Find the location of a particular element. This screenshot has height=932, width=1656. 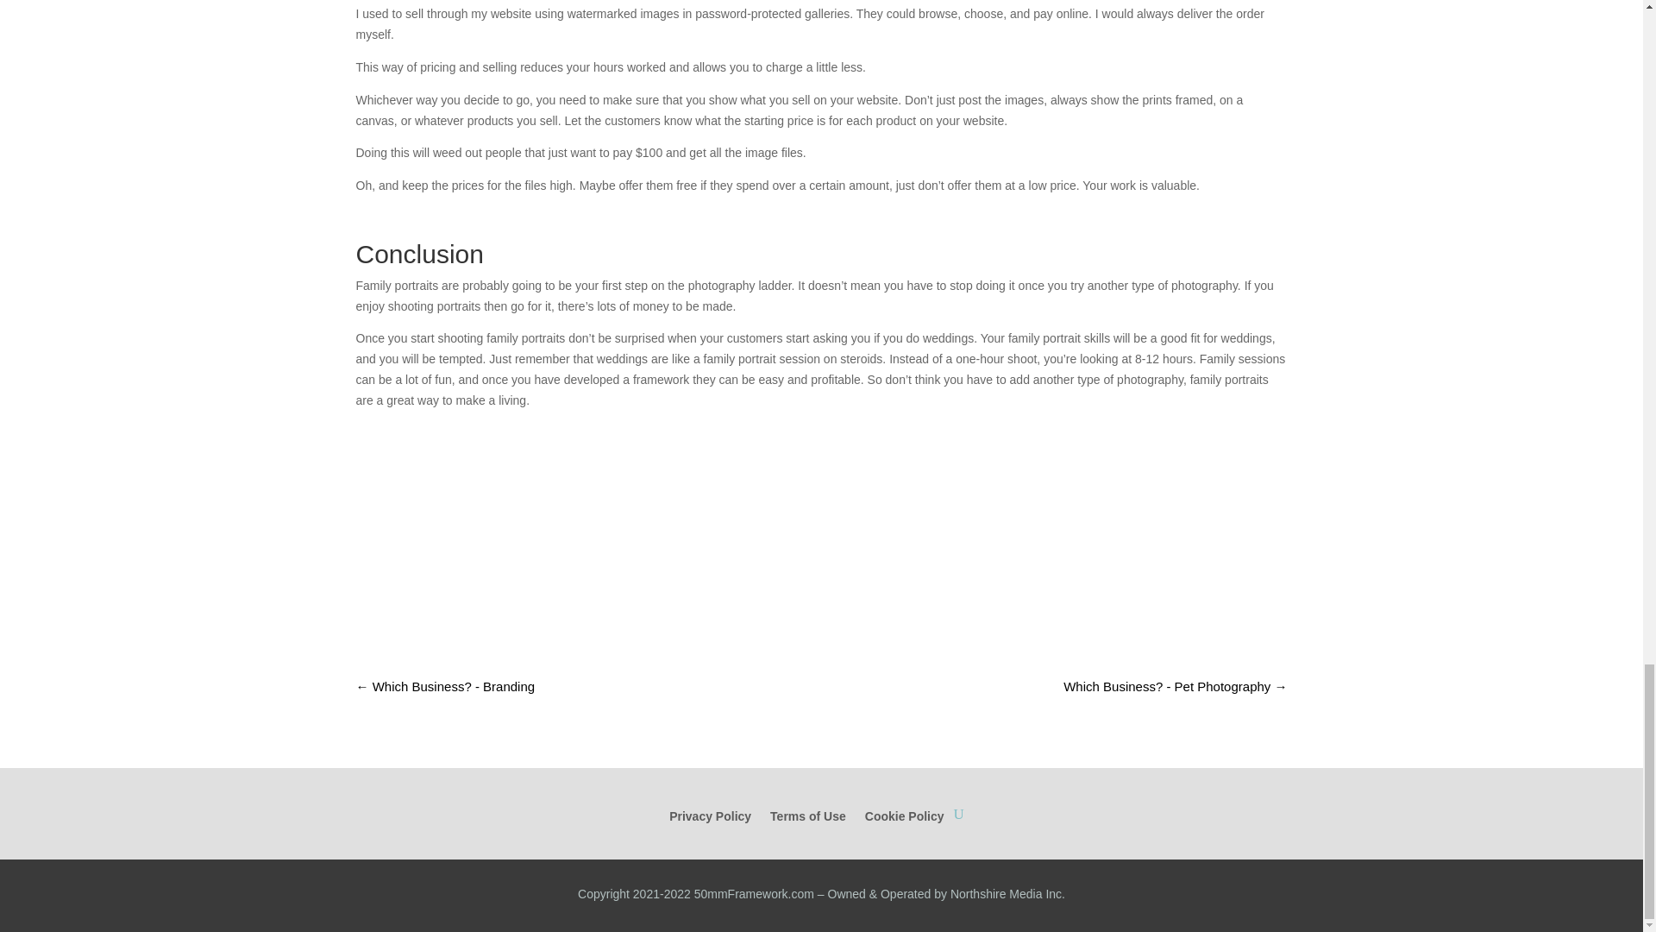

Privacy Policy is located at coordinates (710, 828).